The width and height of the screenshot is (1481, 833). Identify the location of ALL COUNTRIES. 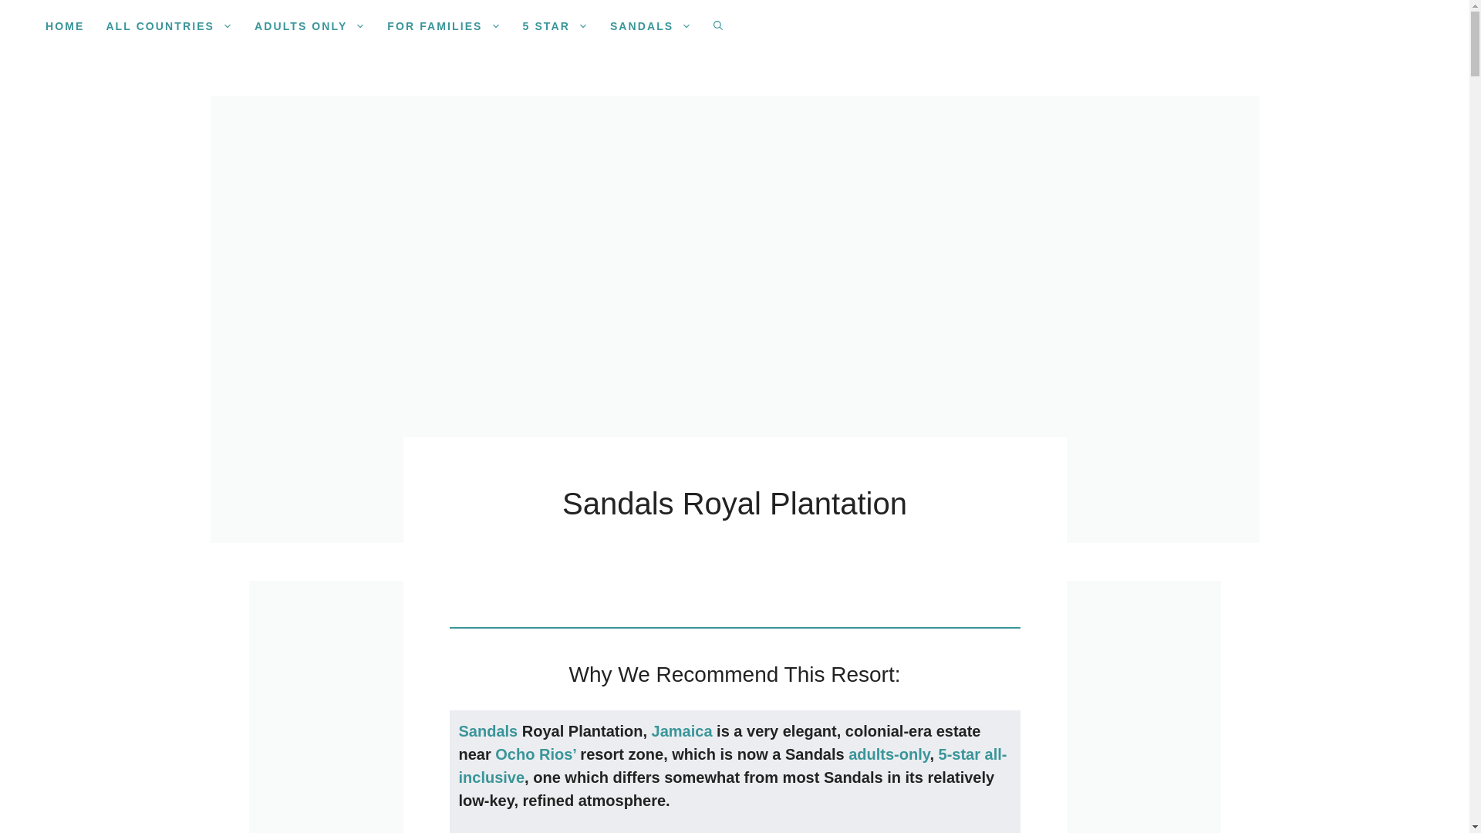
(169, 26).